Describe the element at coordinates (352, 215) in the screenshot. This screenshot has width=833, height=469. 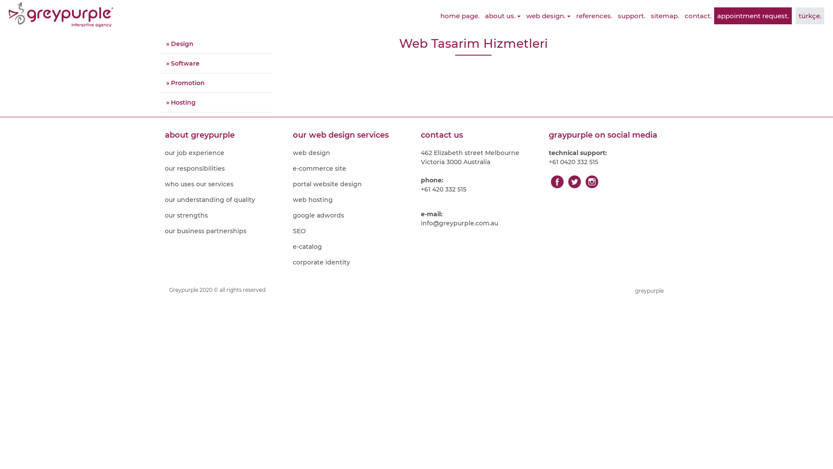
I see `google adwords` at that location.